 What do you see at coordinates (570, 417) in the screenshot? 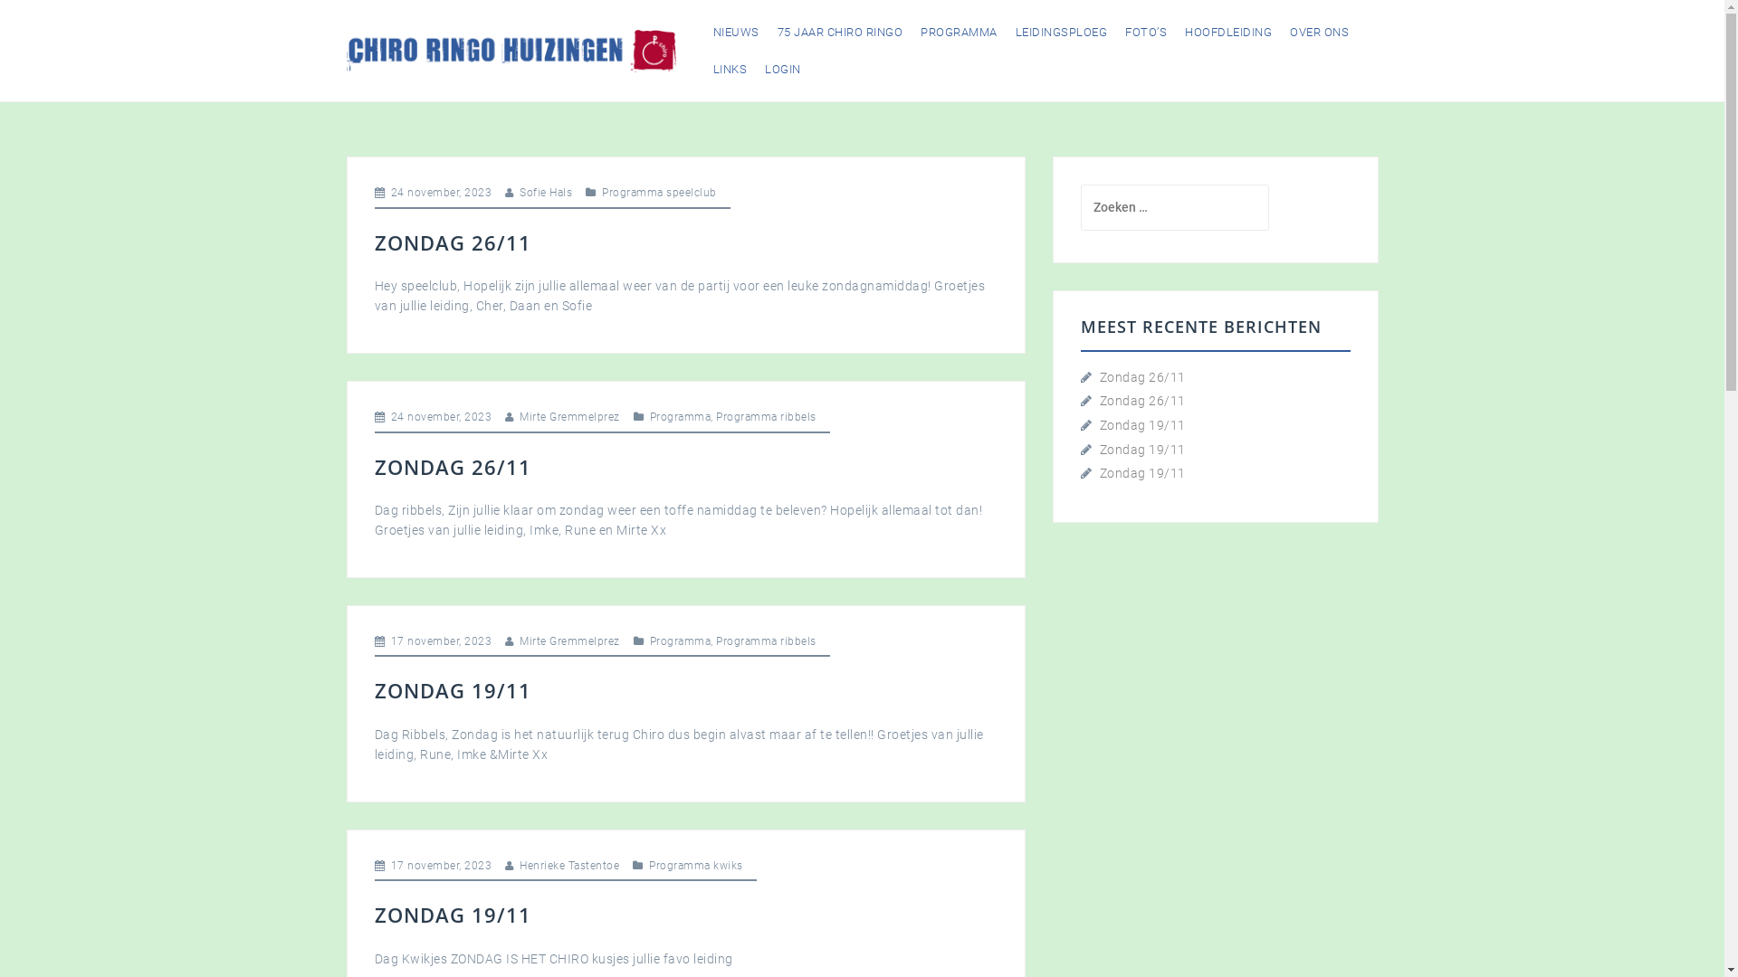
I see `Mirte Gremmelprez` at bounding box center [570, 417].